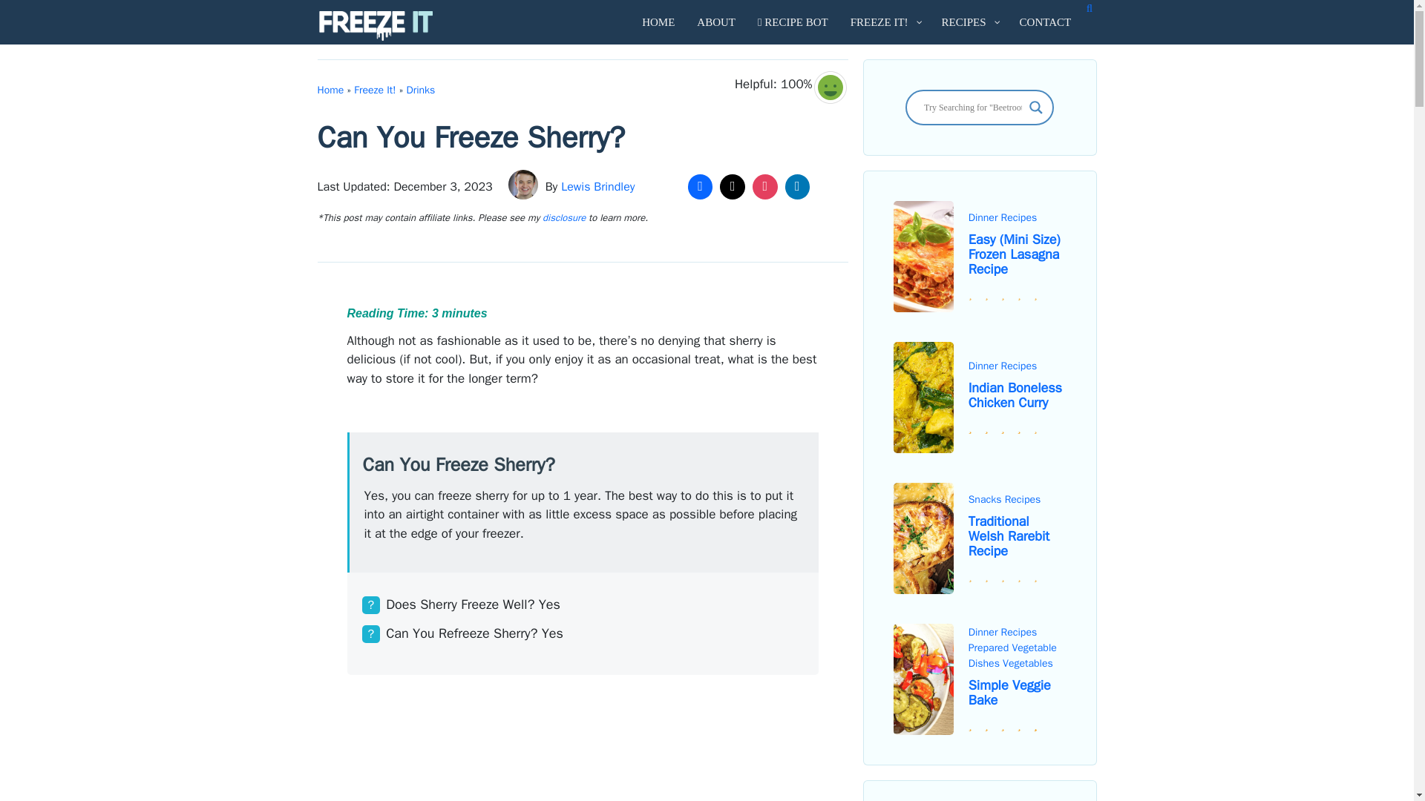 This screenshot has height=801, width=1425. What do you see at coordinates (379, 25) in the screenshot?
I see `Freeze It` at bounding box center [379, 25].